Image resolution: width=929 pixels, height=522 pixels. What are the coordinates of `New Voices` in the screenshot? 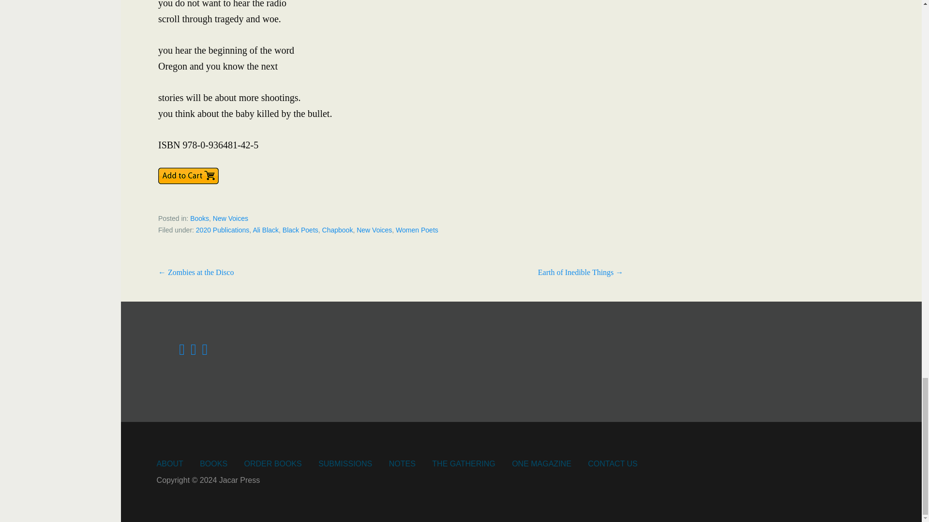 It's located at (375, 230).